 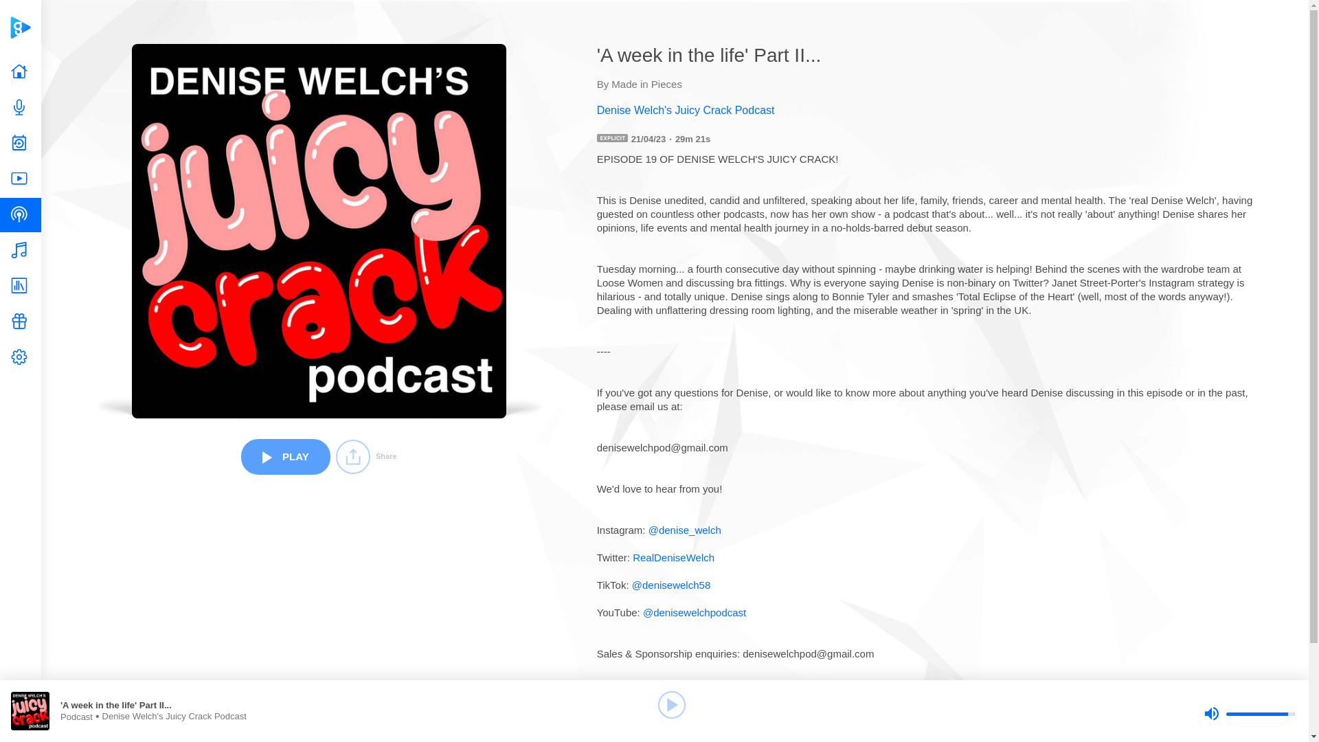 What do you see at coordinates (673, 557) in the screenshot?
I see `RealDeniseWelch` at bounding box center [673, 557].